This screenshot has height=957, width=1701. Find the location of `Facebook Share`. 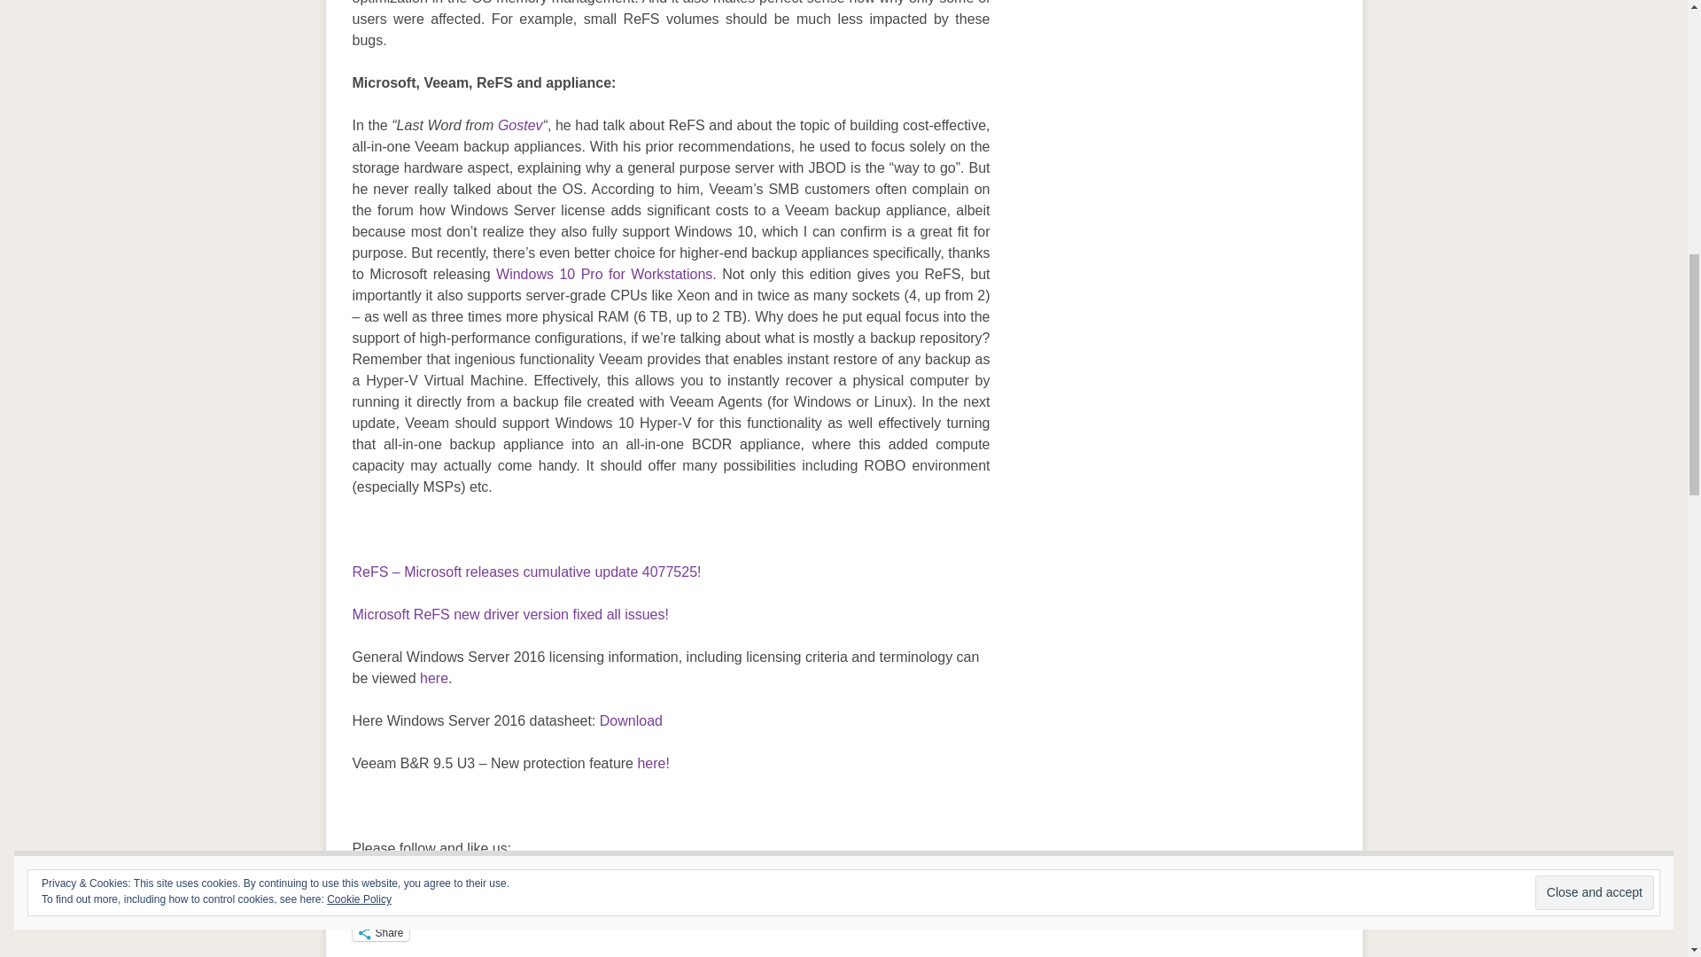

Facebook Share is located at coordinates (390, 875).